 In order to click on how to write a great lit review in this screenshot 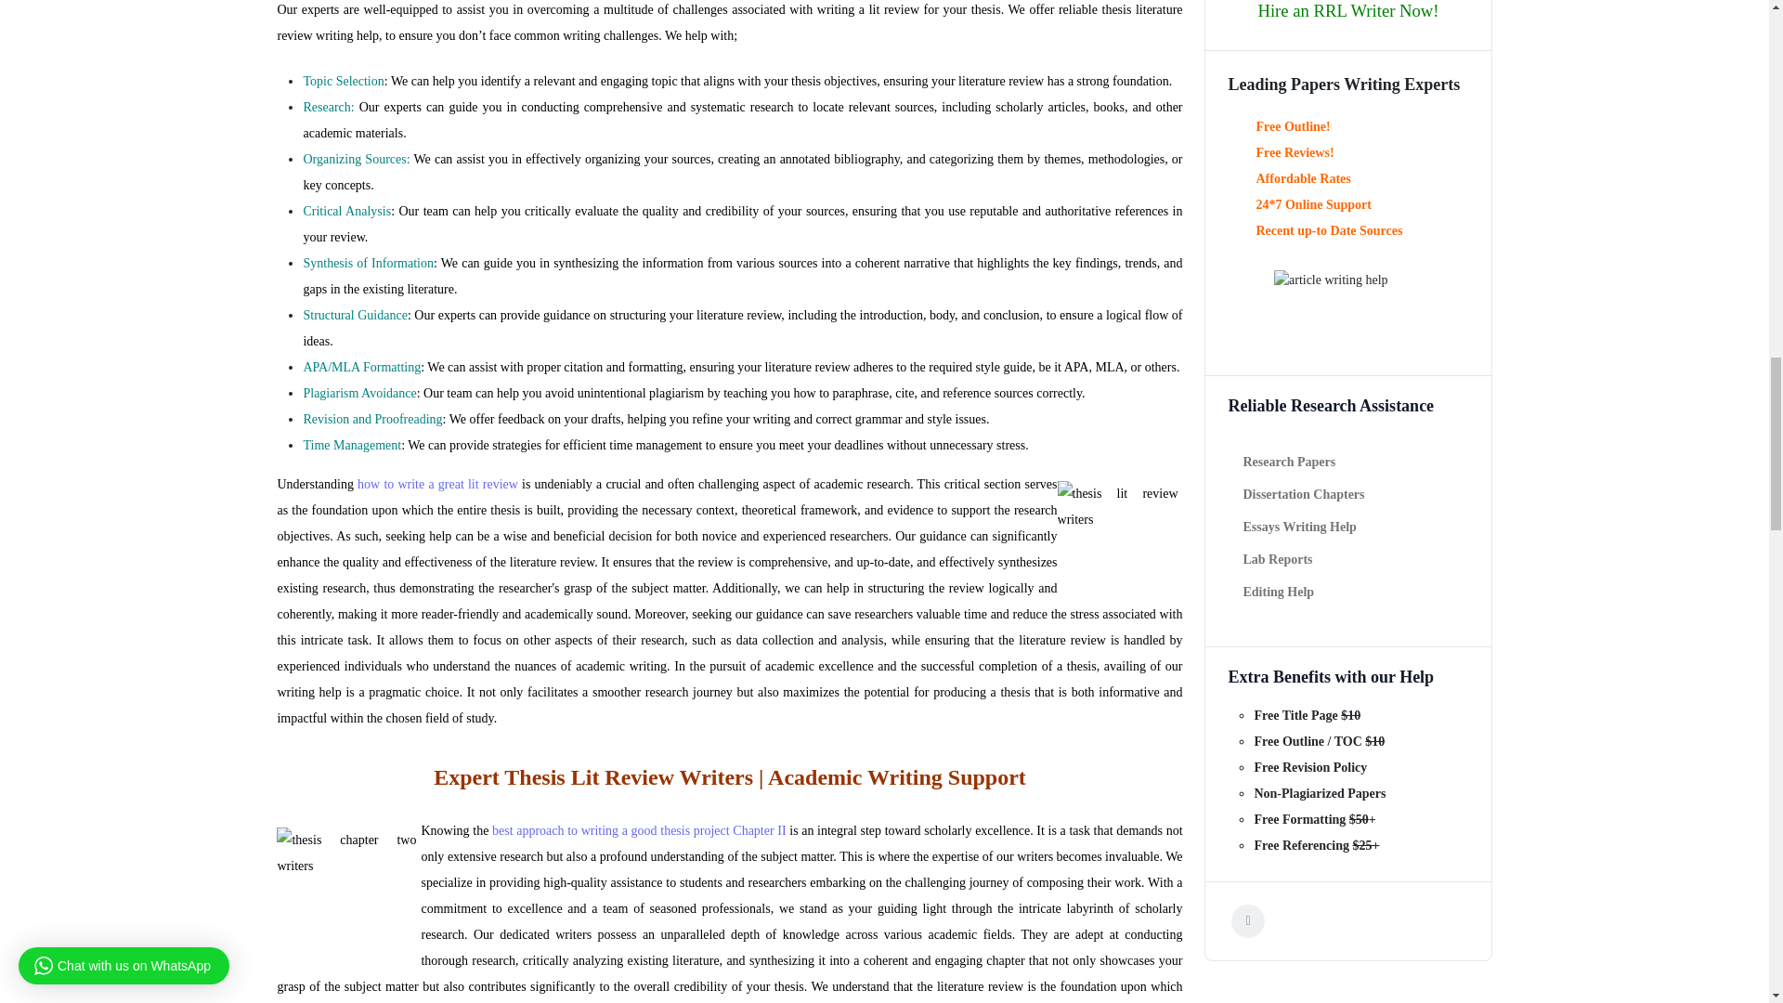, I will do `click(440, 485)`.